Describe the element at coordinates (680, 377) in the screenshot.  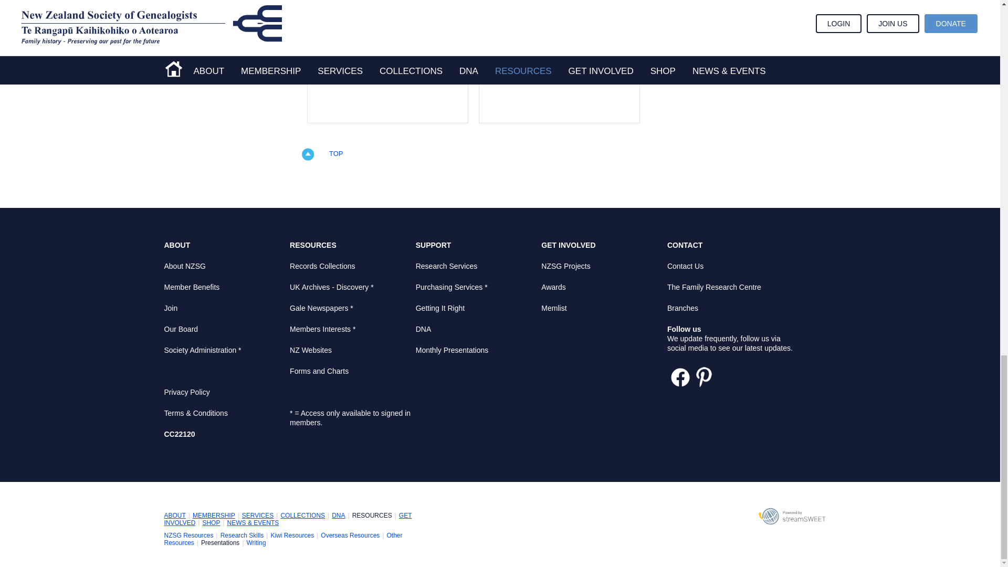
I see `Facebook` at that location.